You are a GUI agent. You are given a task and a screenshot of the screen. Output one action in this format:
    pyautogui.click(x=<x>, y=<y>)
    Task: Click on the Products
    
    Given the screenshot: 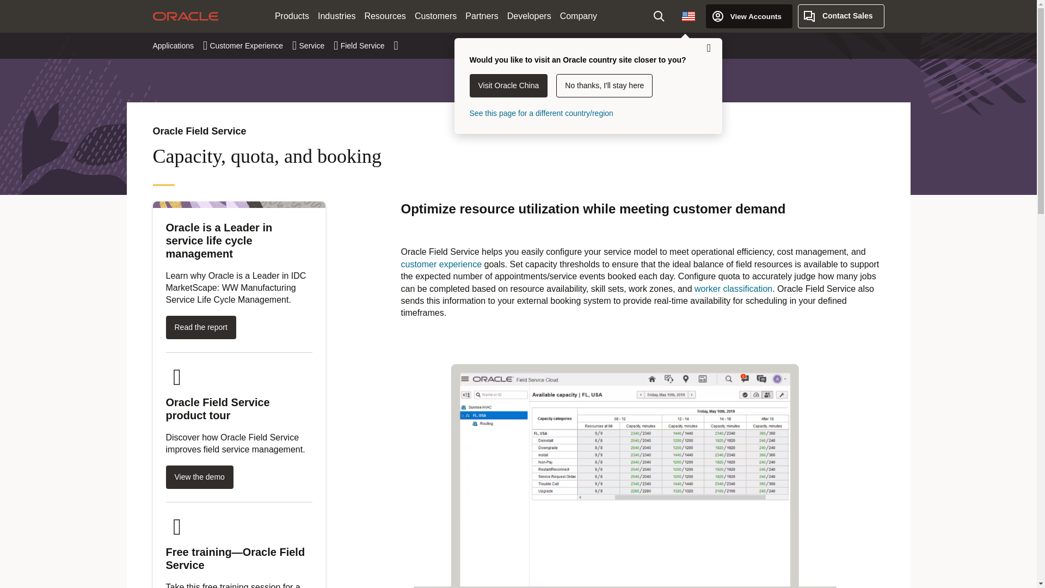 What is the action you would take?
    pyautogui.click(x=292, y=16)
    